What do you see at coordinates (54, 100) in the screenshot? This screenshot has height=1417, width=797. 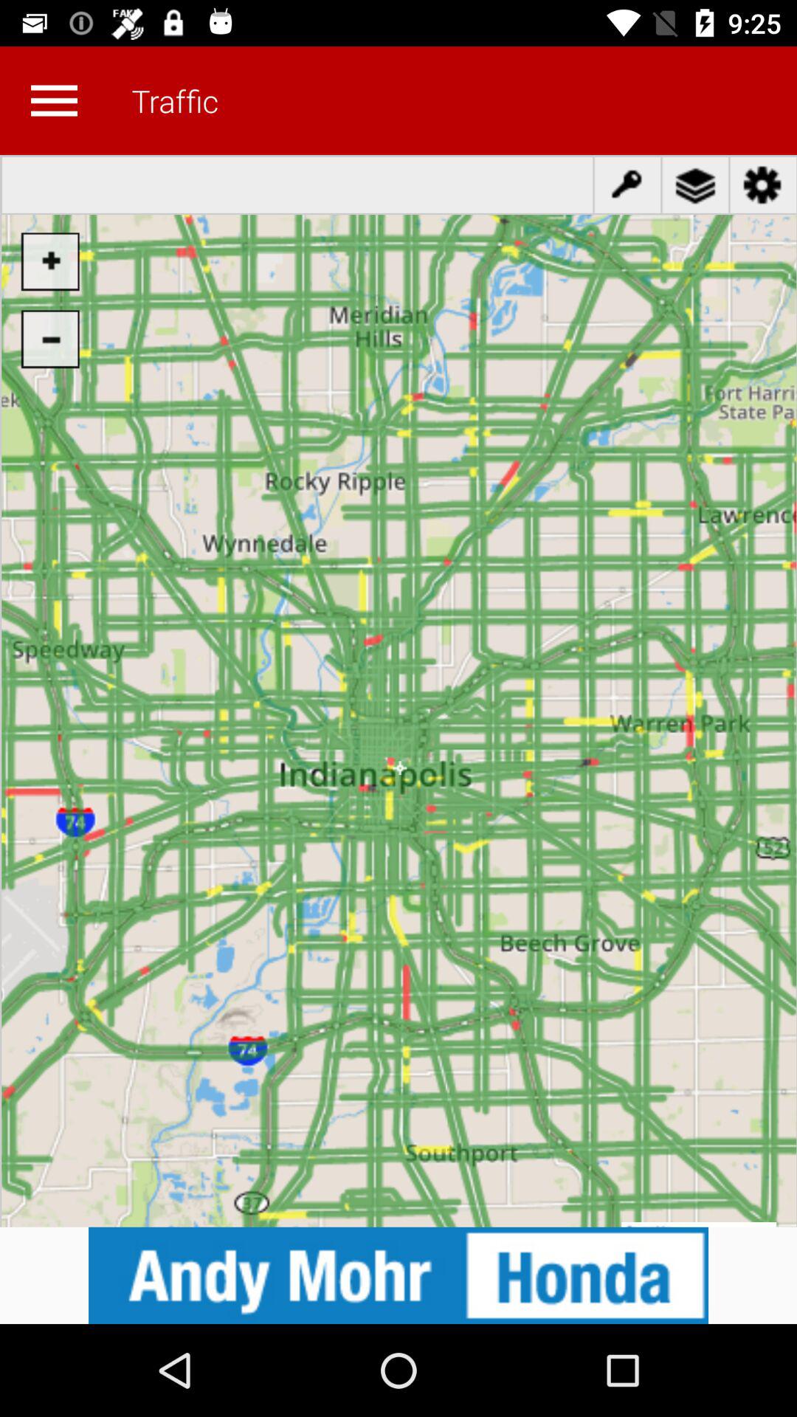 I see `choose from menu` at bounding box center [54, 100].